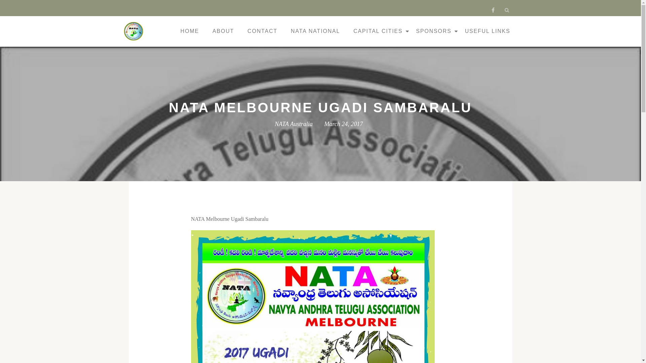 This screenshot has height=363, width=646. I want to click on NATA Australia, so click(293, 124).